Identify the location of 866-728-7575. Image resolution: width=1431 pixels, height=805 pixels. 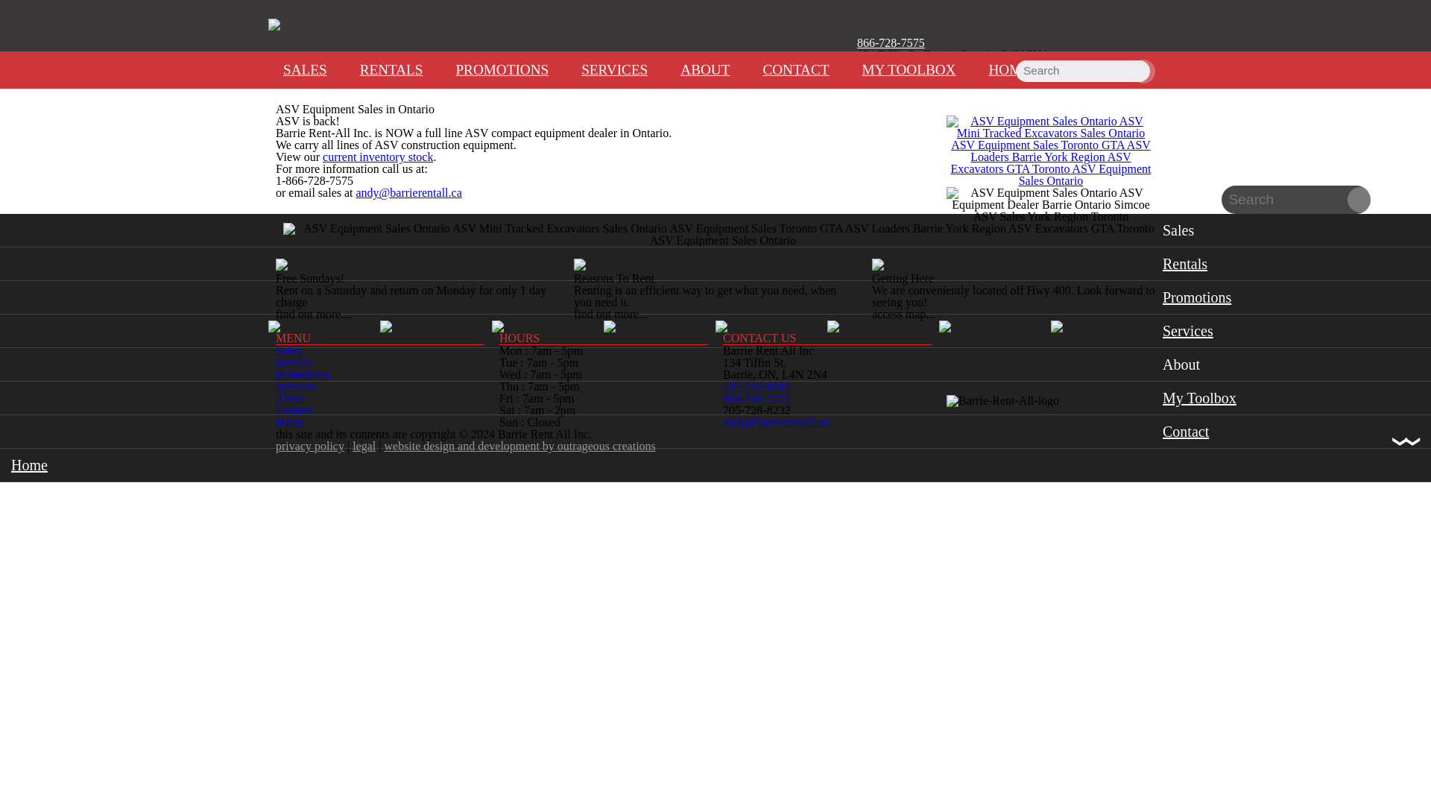
(891, 42).